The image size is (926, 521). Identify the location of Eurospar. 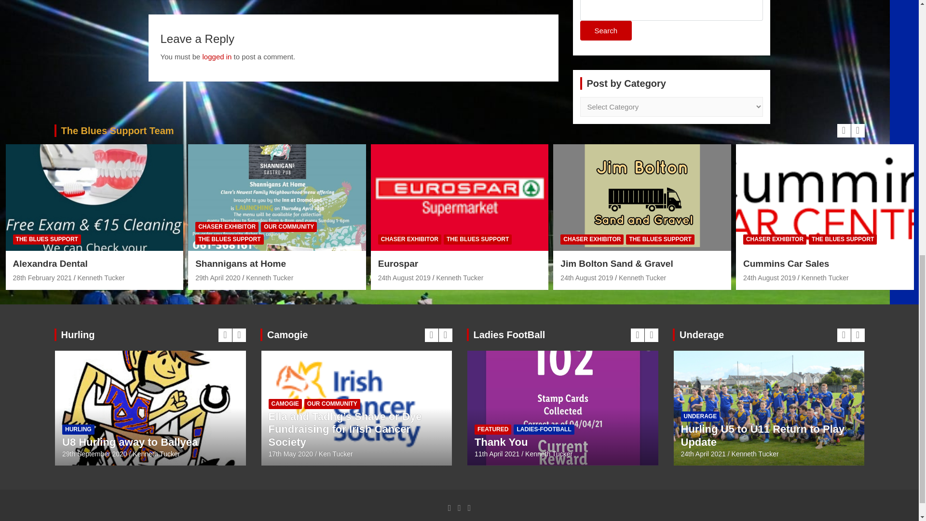
(404, 278).